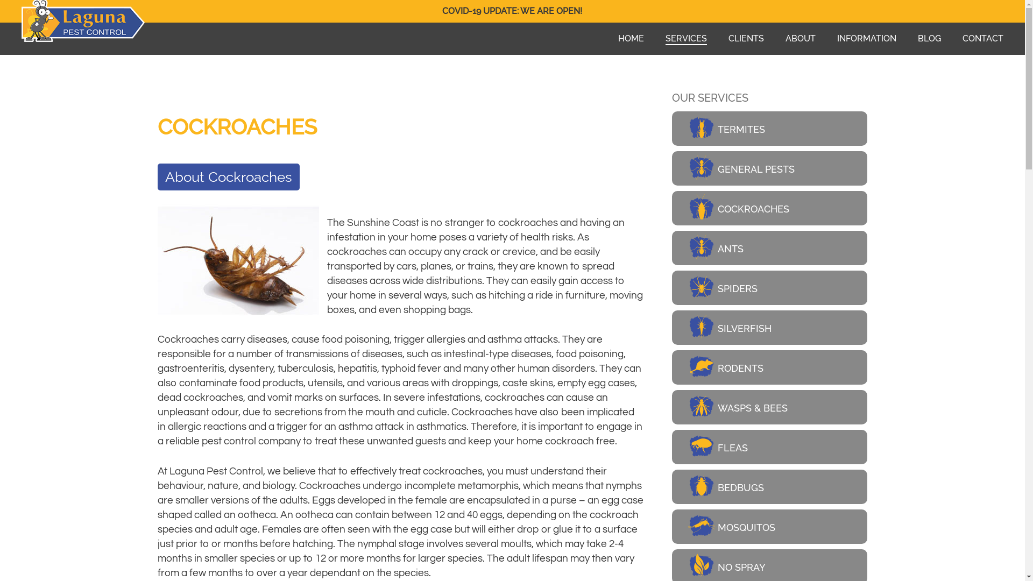 The image size is (1033, 581). I want to click on TERMITES, so click(769, 129).